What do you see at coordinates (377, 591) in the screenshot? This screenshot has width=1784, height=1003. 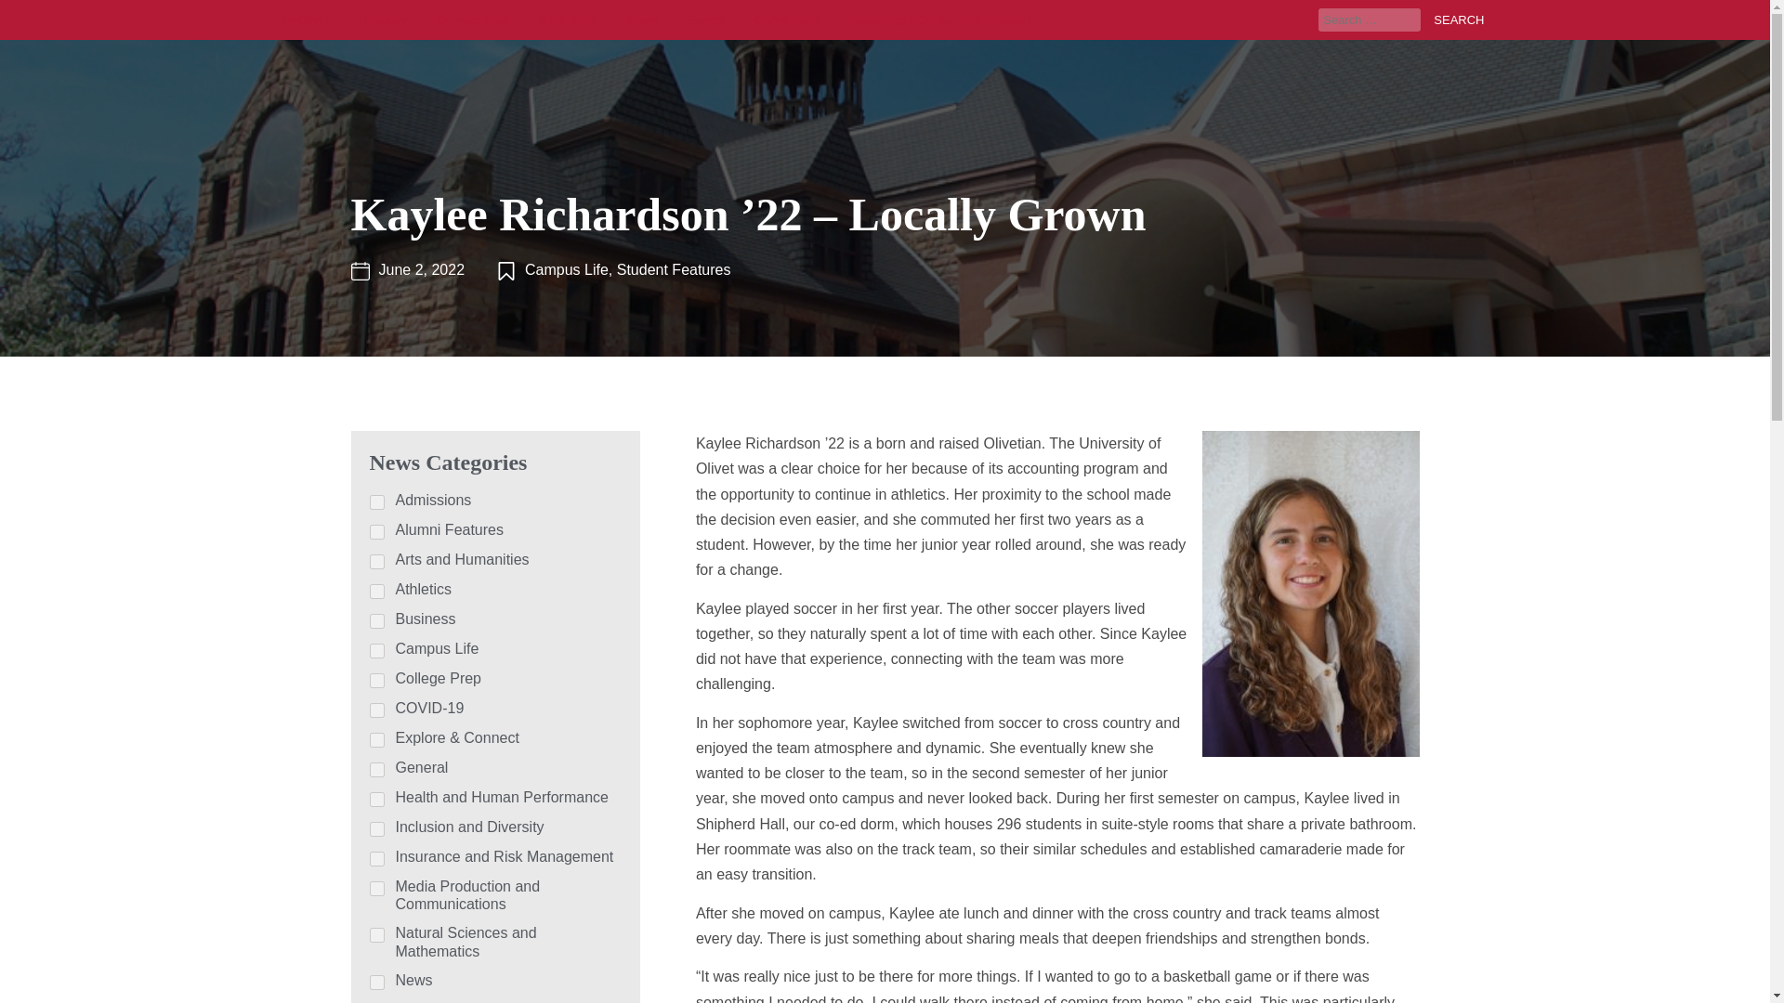 I see `44` at bounding box center [377, 591].